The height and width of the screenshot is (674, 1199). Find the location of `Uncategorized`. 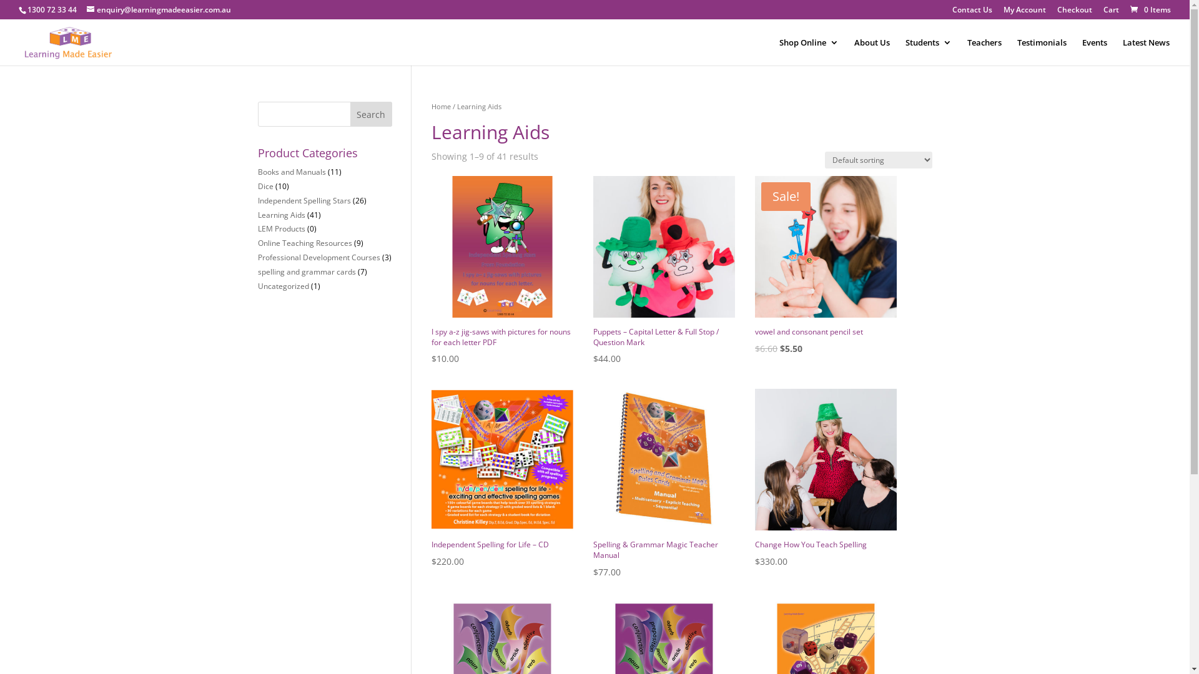

Uncategorized is located at coordinates (282, 286).